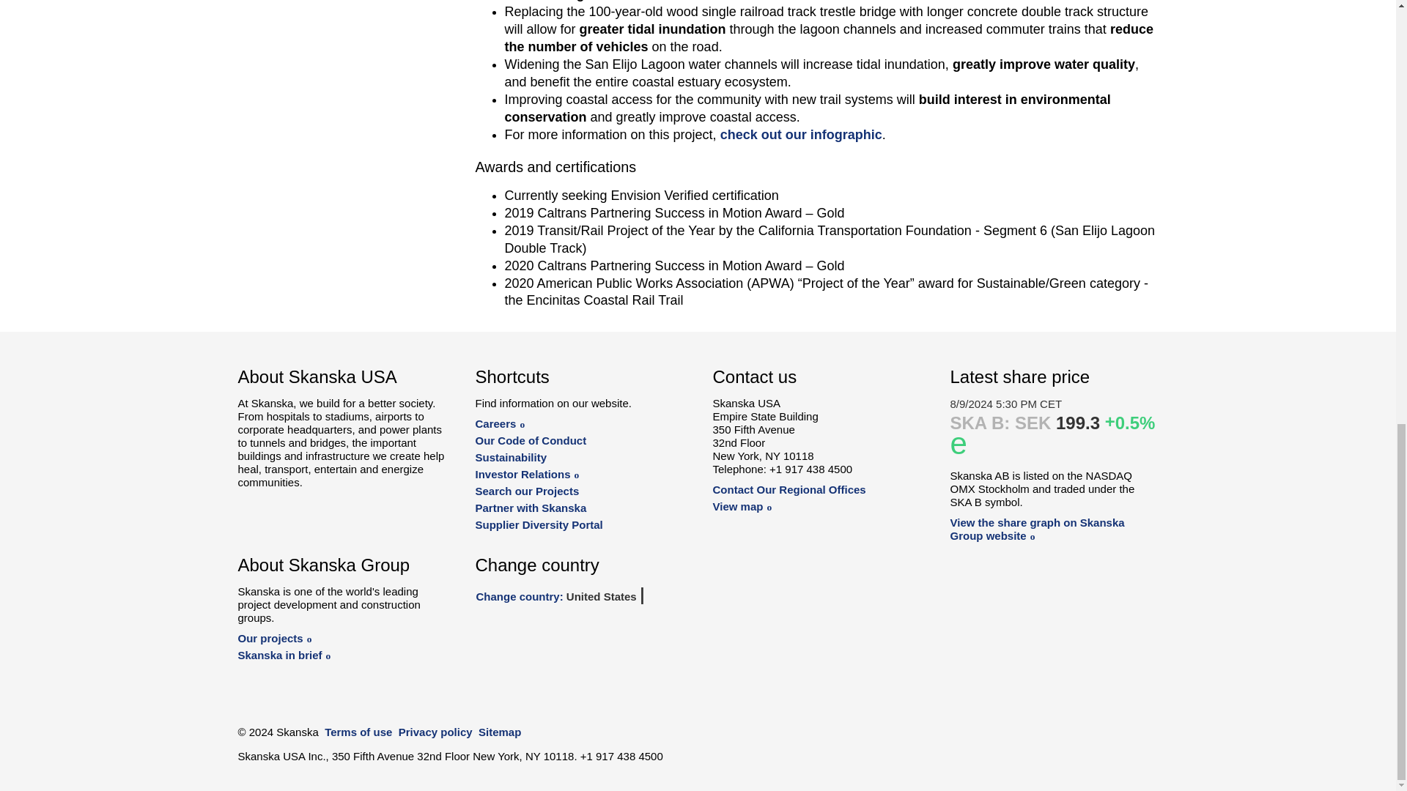 The image size is (1407, 791). What do you see at coordinates (579, 596) in the screenshot?
I see `Change country` at bounding box center [579, 596].